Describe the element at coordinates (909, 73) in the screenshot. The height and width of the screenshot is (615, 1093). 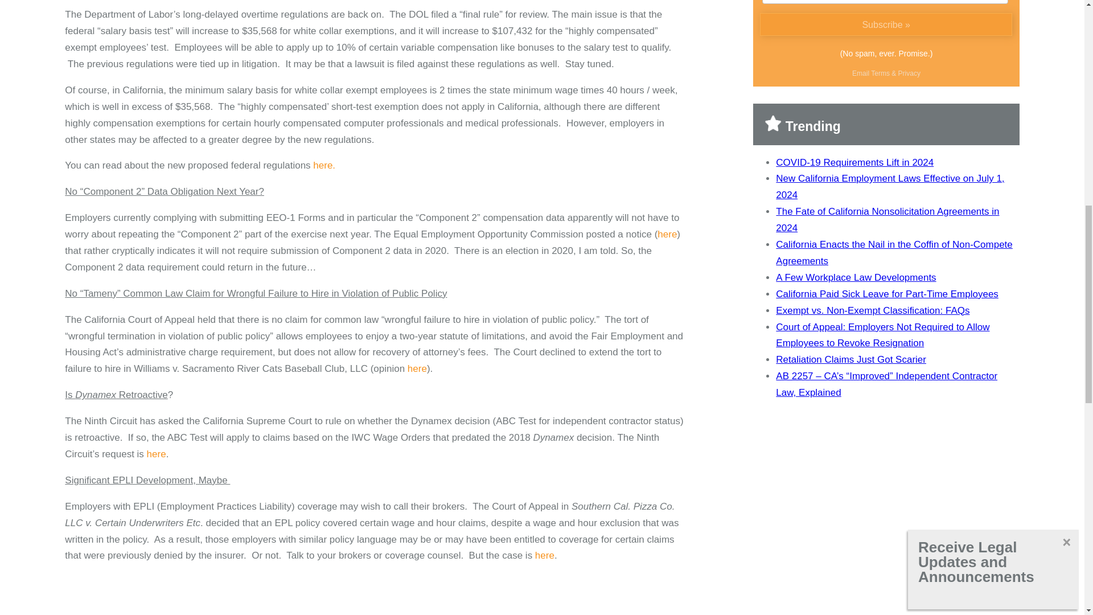
I see `Email subscriptions privacy policy` at that location.